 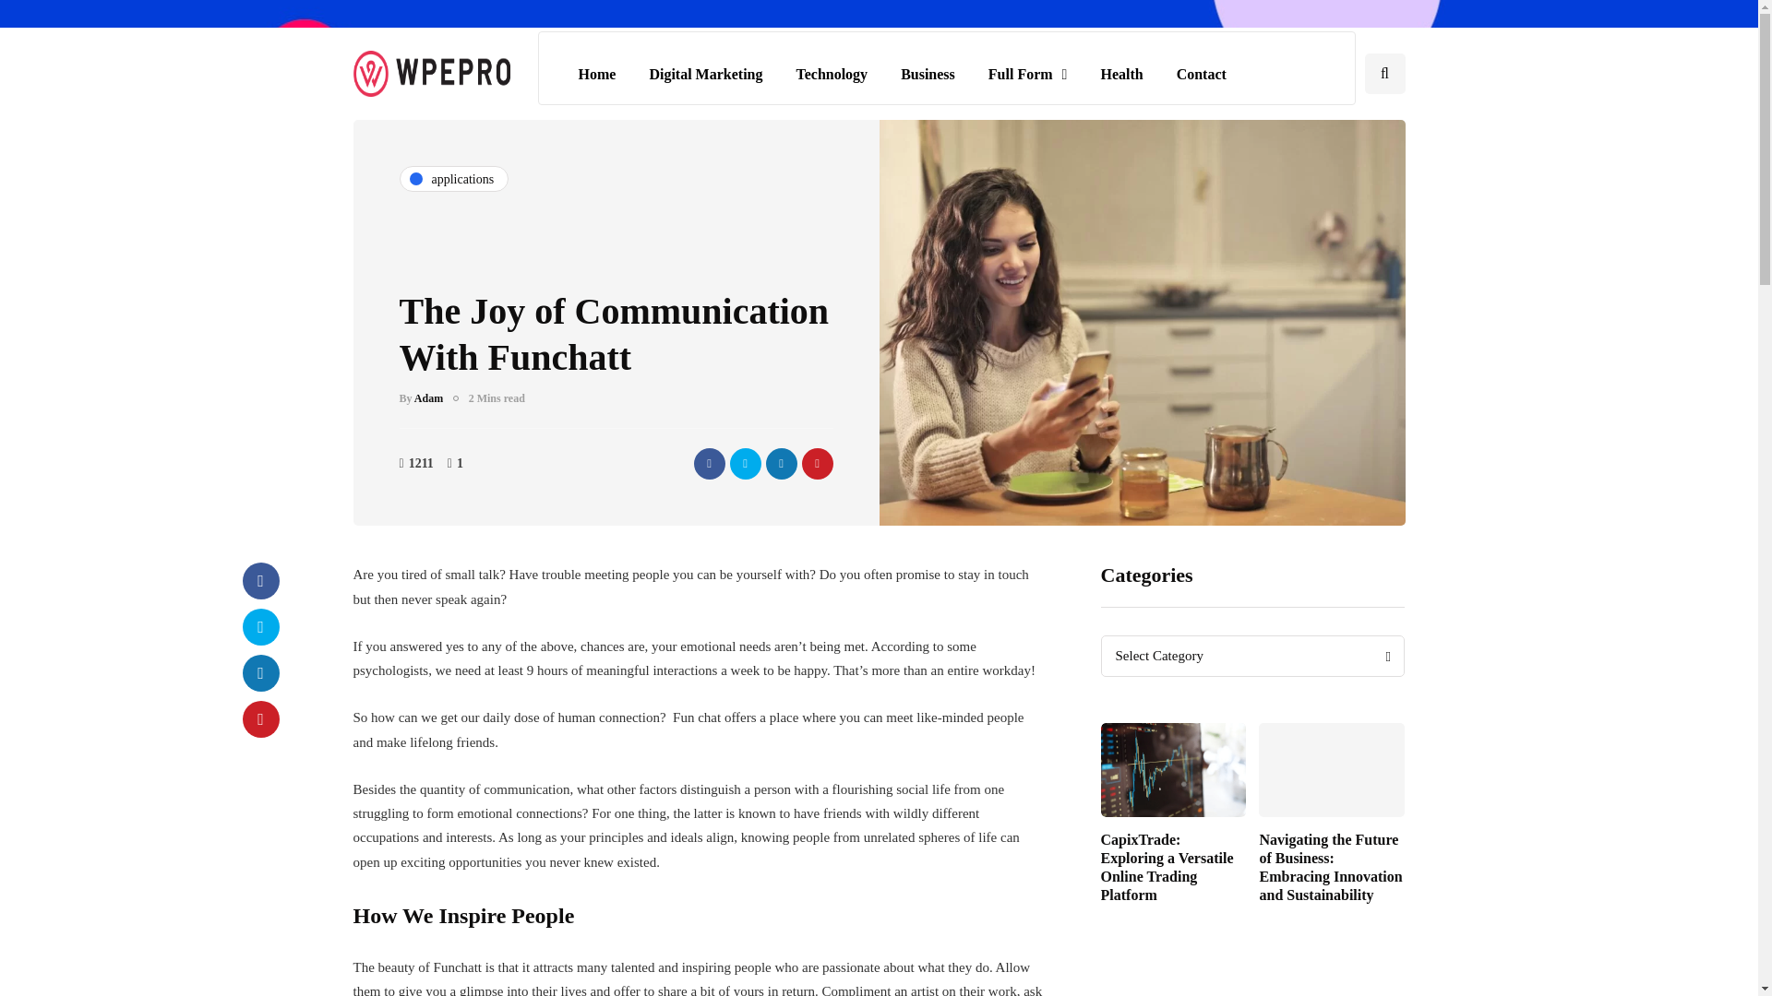 What do you see at coordinates (1202, 74) in the screenshot?
I see `Contact` at bounding box center [1202, 74].